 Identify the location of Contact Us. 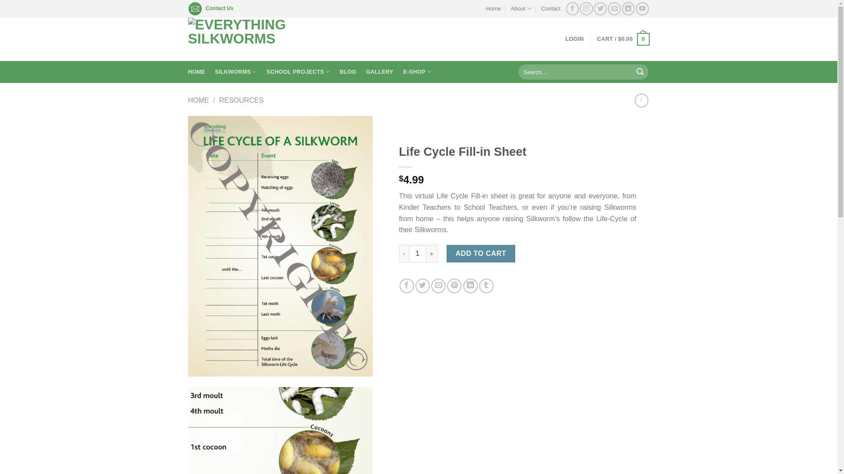
(220, 8).